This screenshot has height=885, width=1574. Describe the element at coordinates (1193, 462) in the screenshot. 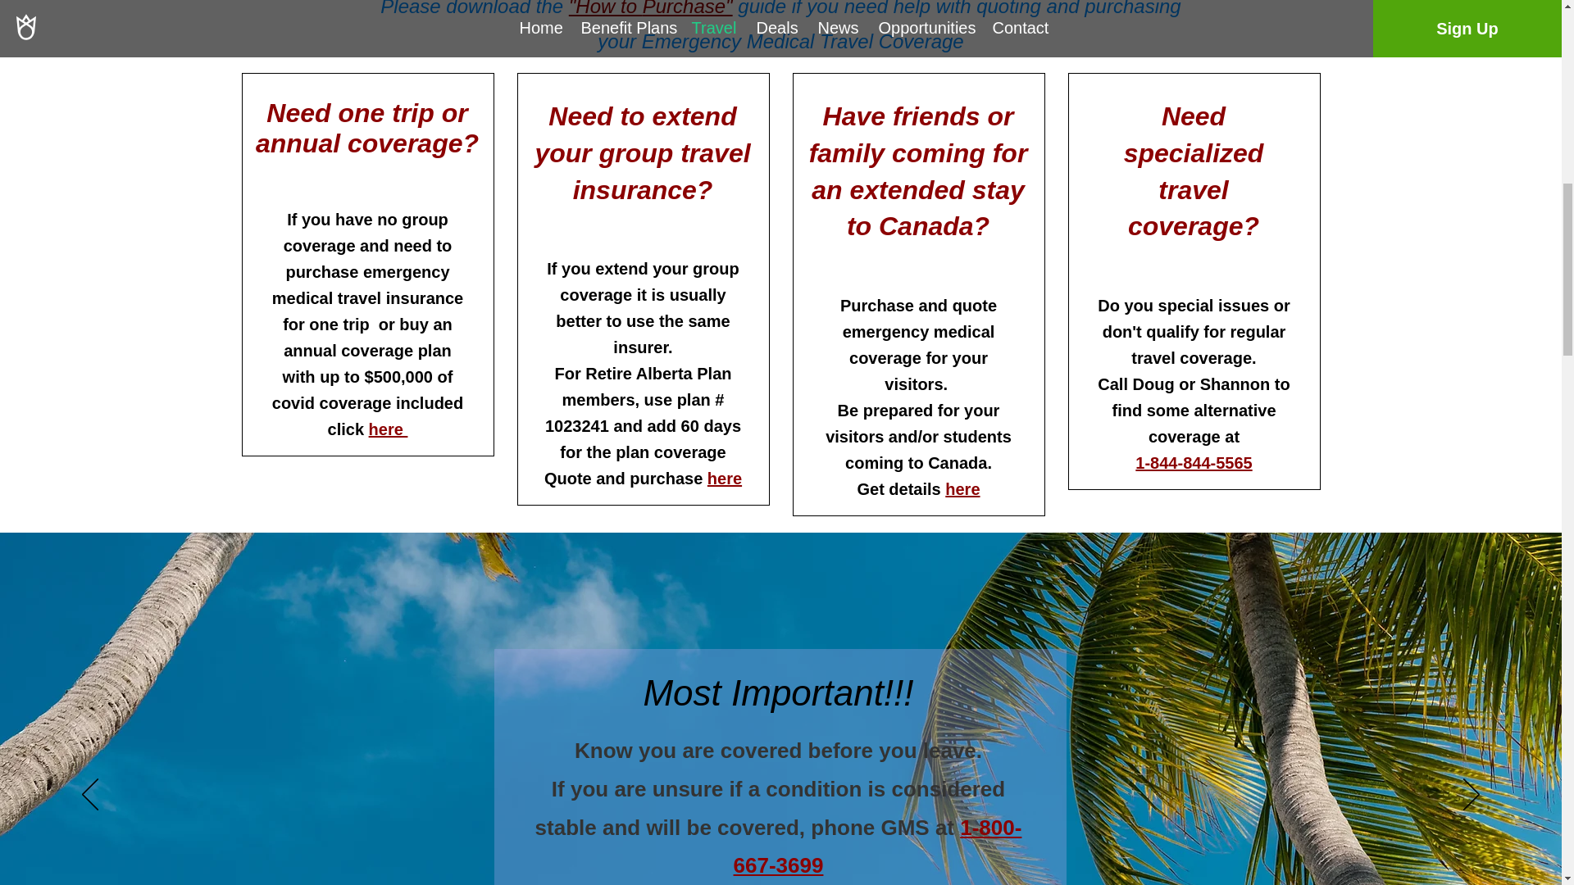

I see `1-844-844-5565` at that location.